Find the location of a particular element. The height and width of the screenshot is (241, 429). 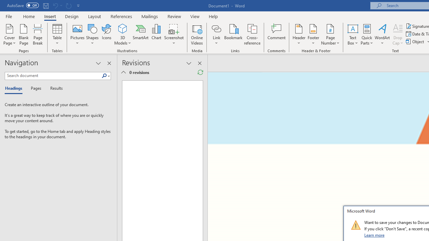

Online Videos... is located at coordinates (197, 34).